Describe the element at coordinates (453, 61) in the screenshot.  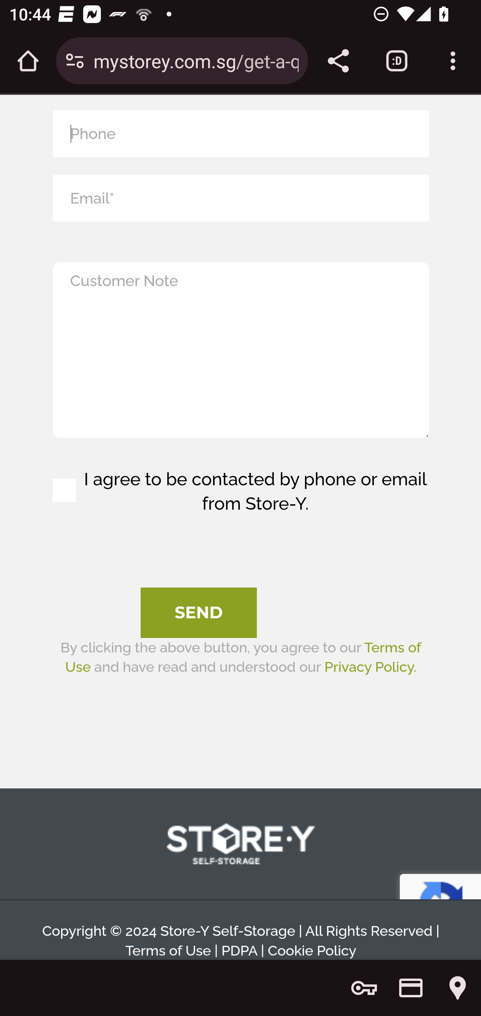
I see `Customize and control Google Chrome` at that location.